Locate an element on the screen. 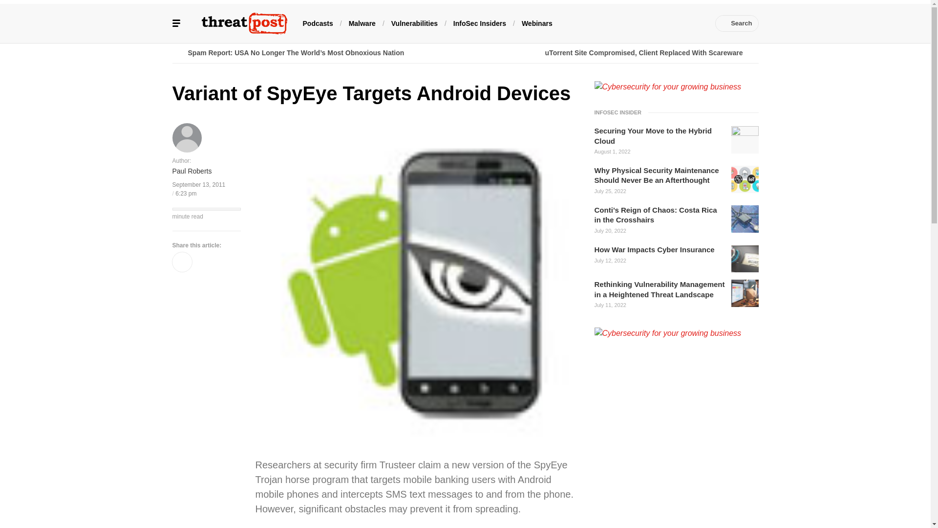  LinkedIn is located at coordinates (638, 23).